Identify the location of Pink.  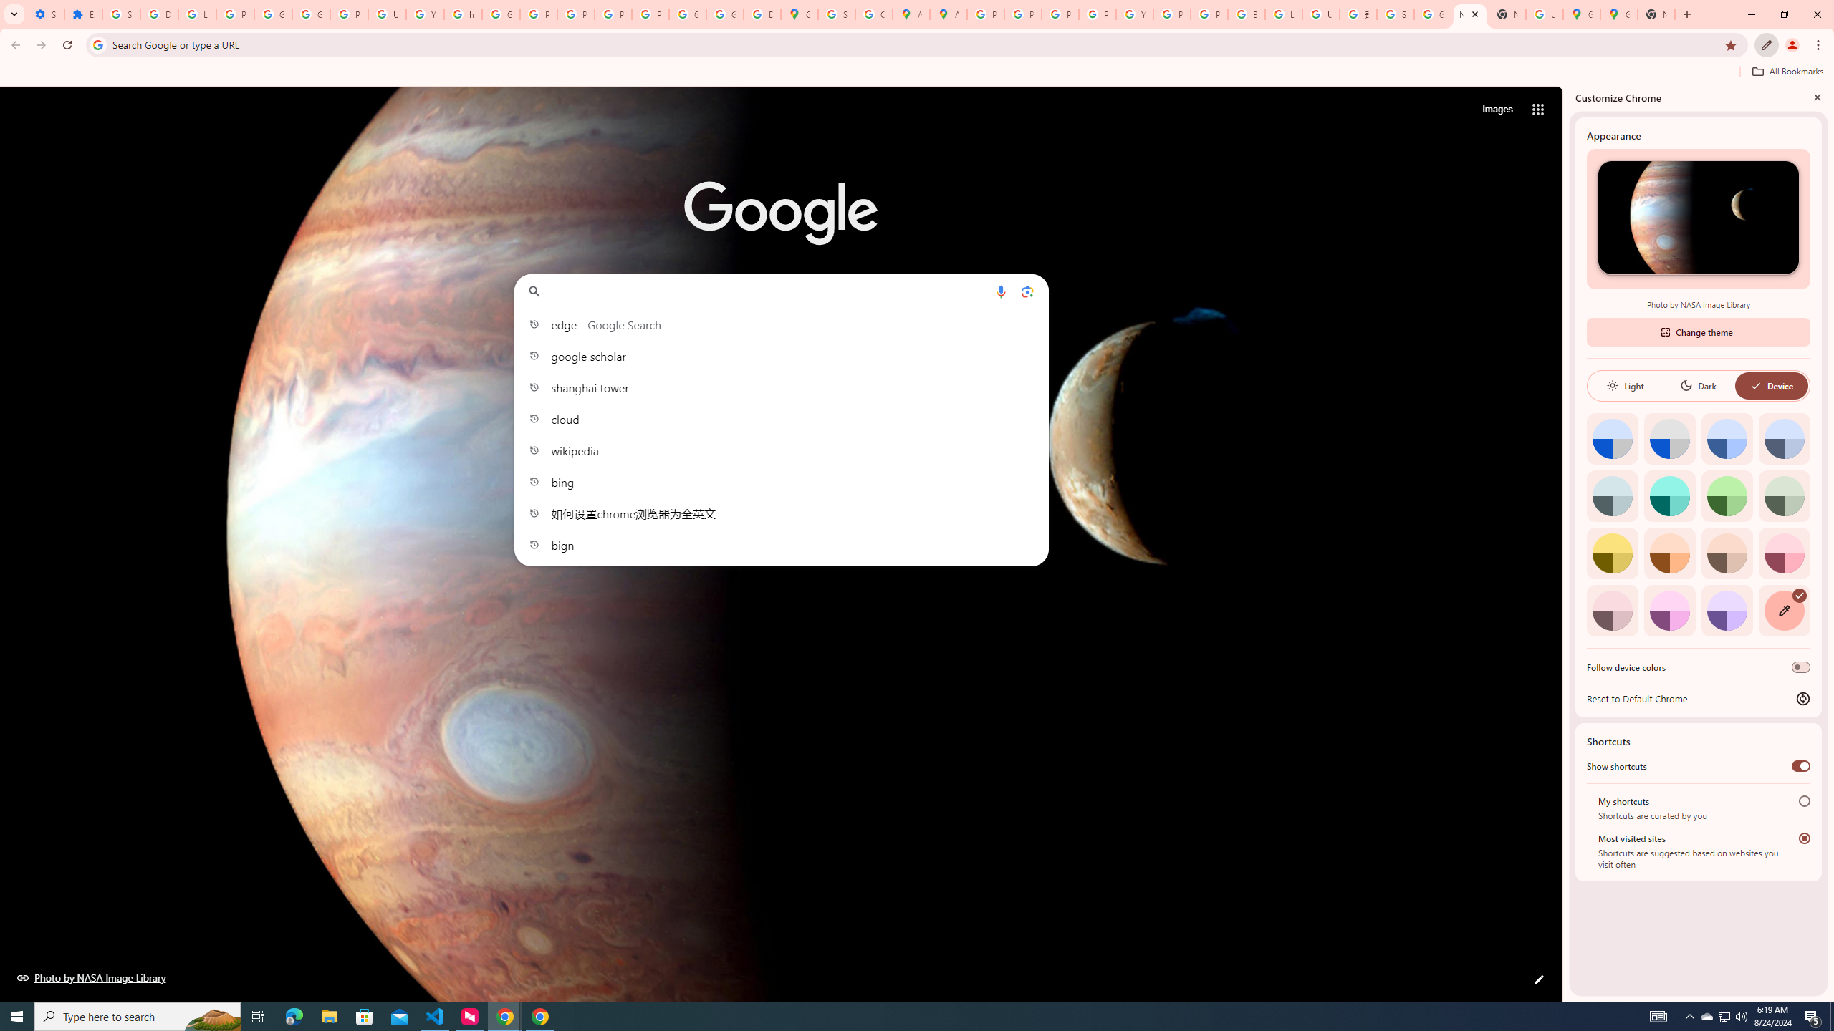
(1612, 610).